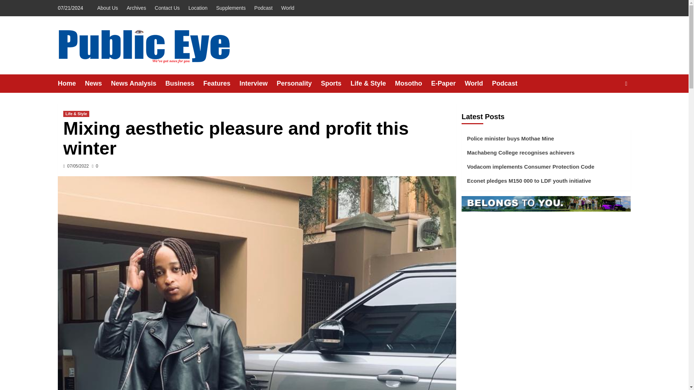  Describe the element at coordinates (479, 84) in the screenshot. I see `World` at that location.